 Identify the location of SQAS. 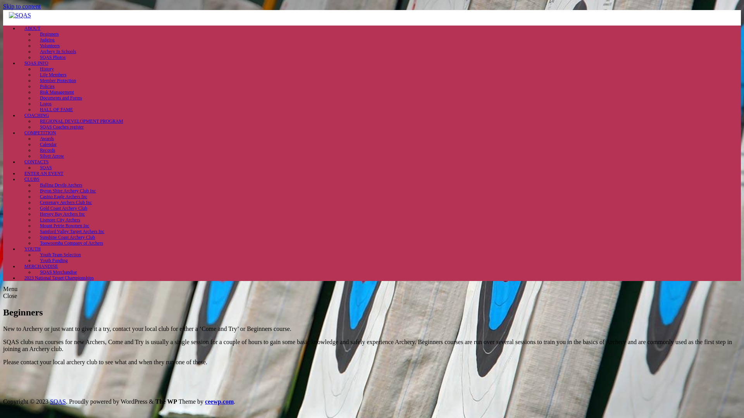
(46, 168).